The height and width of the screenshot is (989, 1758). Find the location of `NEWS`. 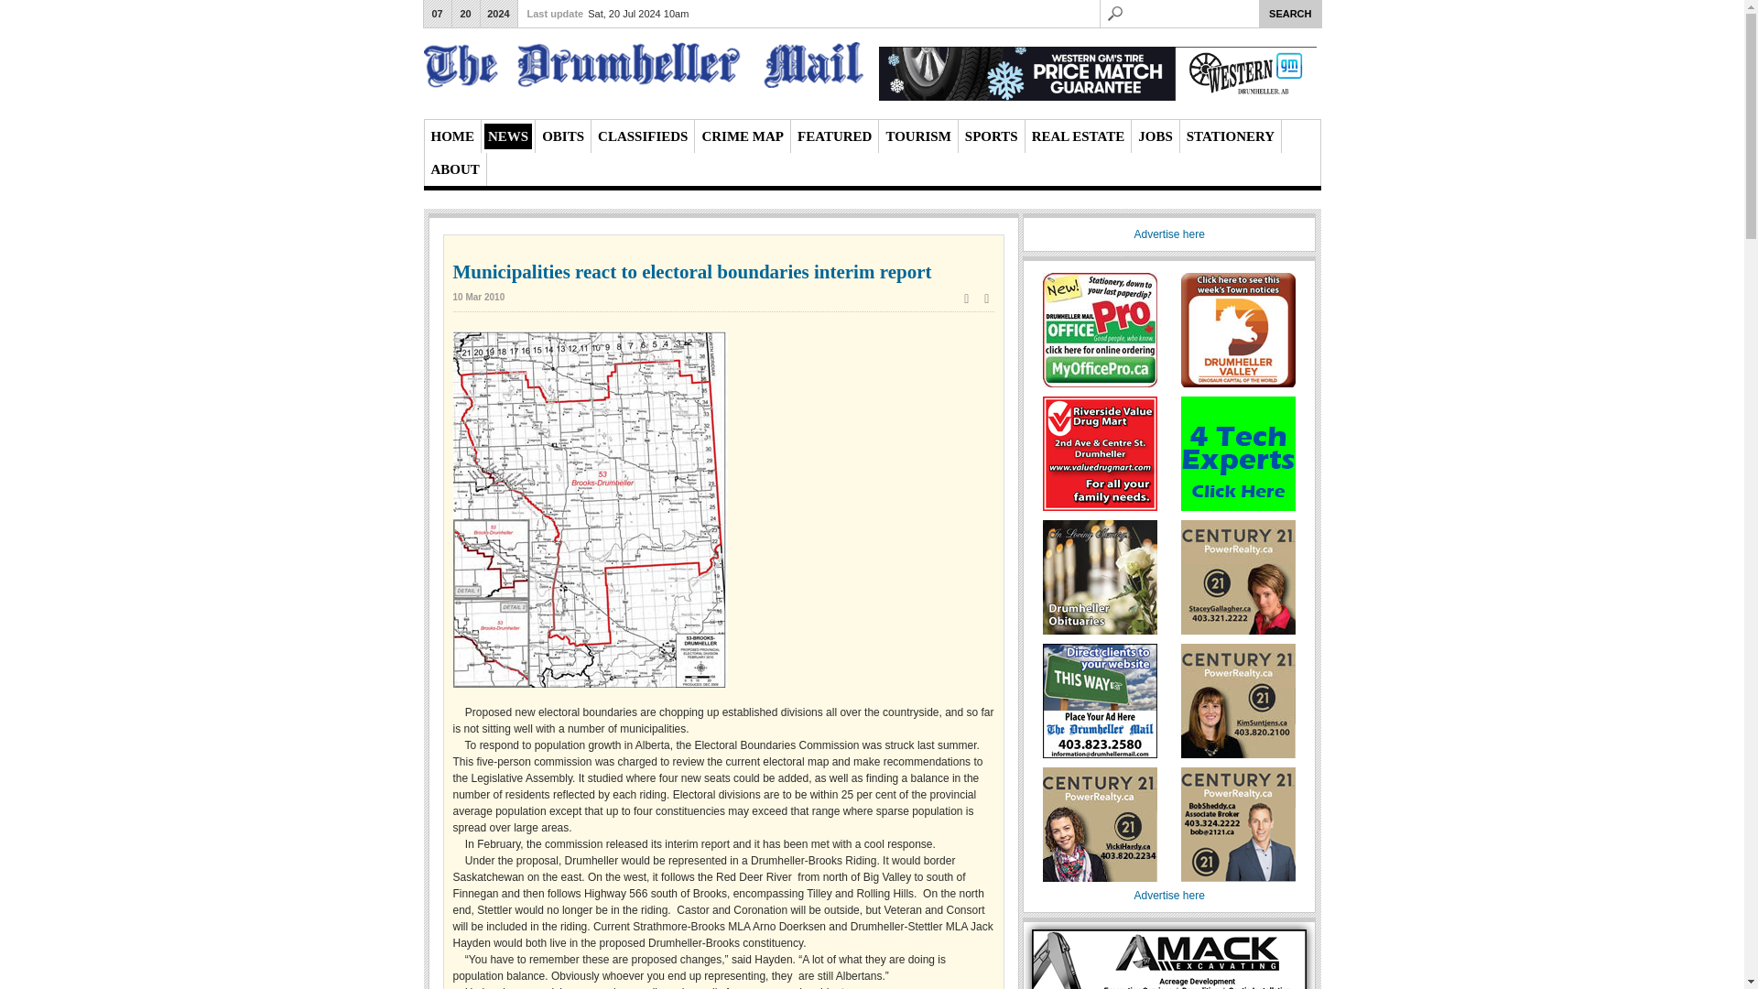

NEWS is located at coordinates (508, 136).